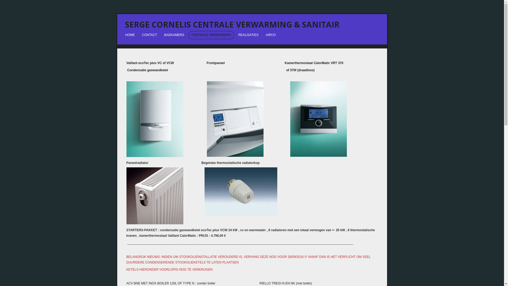 This screenshot has height=286, width=508. I want to click on SERGE CORNELIS CENTRALE VERWARMING & SANITAIR, so click(232, 24).